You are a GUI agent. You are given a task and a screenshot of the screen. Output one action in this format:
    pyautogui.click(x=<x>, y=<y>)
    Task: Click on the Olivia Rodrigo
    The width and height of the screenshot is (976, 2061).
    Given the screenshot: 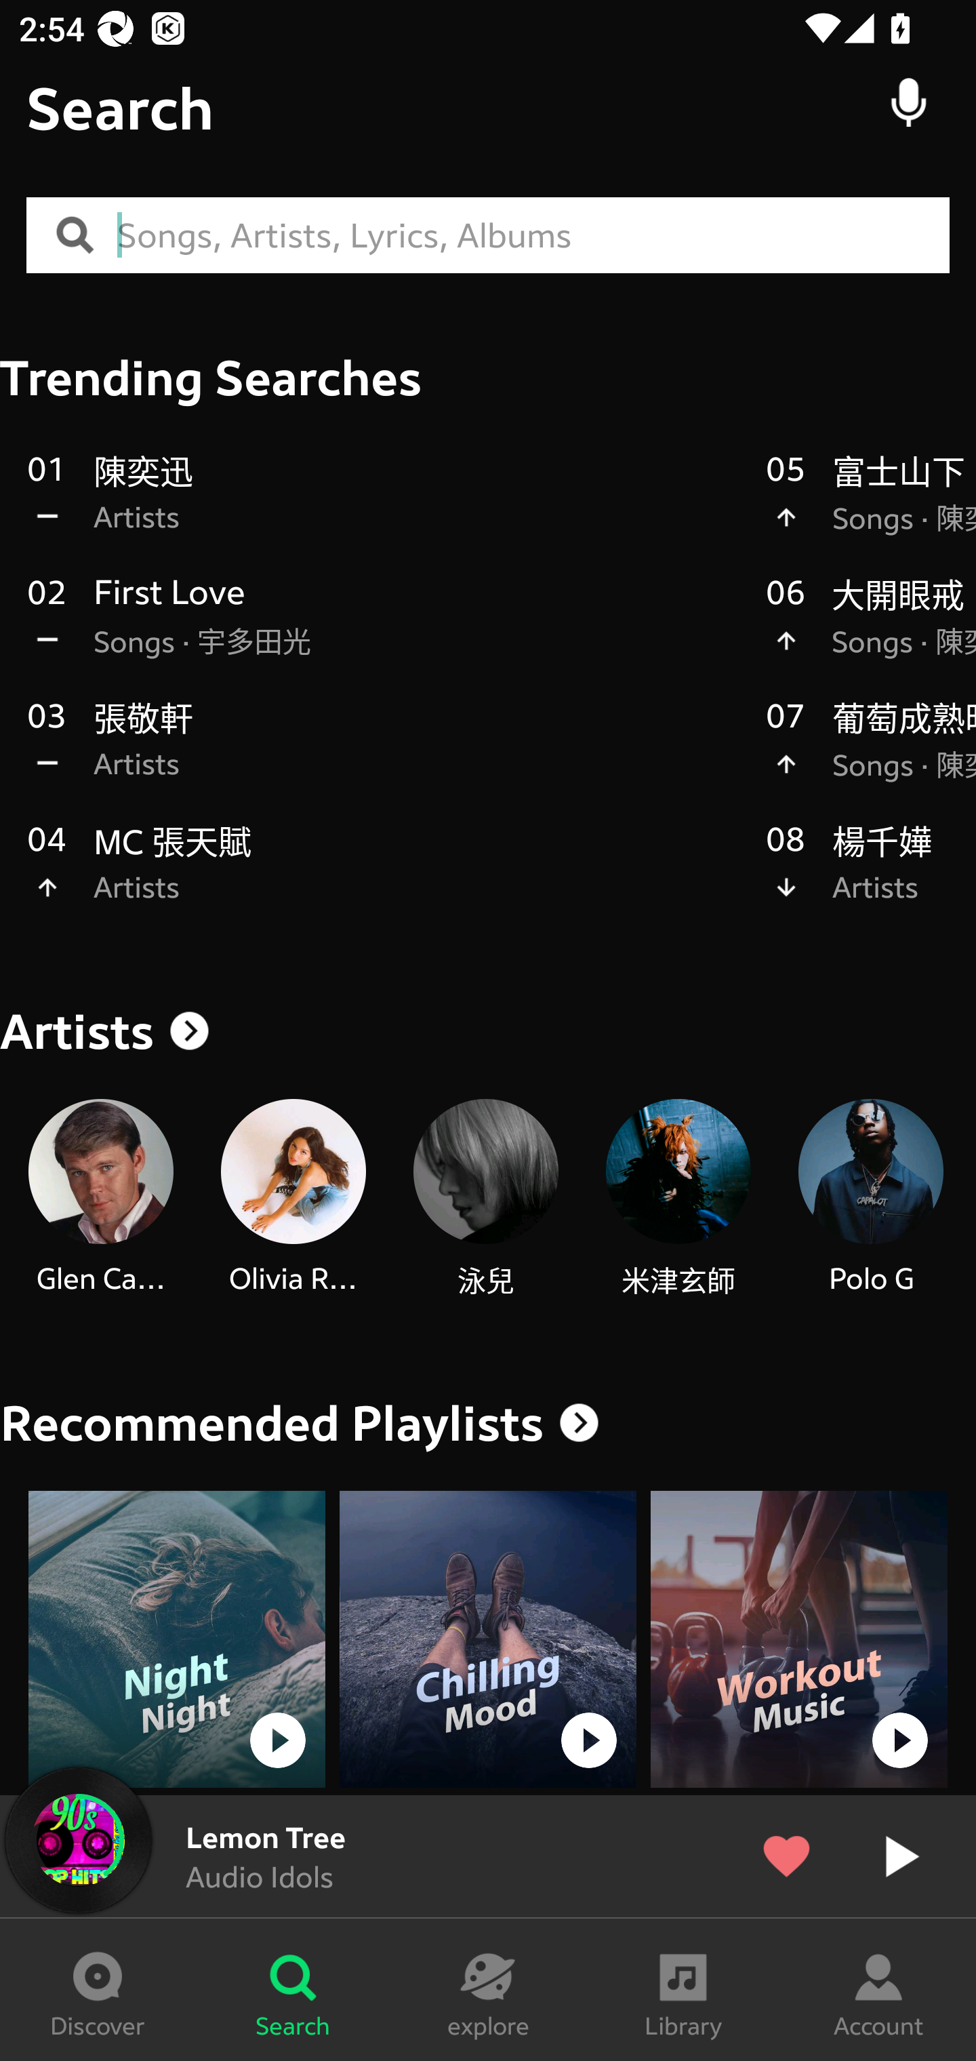 What is the action you would take?
    pyautogui.click(x=293, y=1199)
    